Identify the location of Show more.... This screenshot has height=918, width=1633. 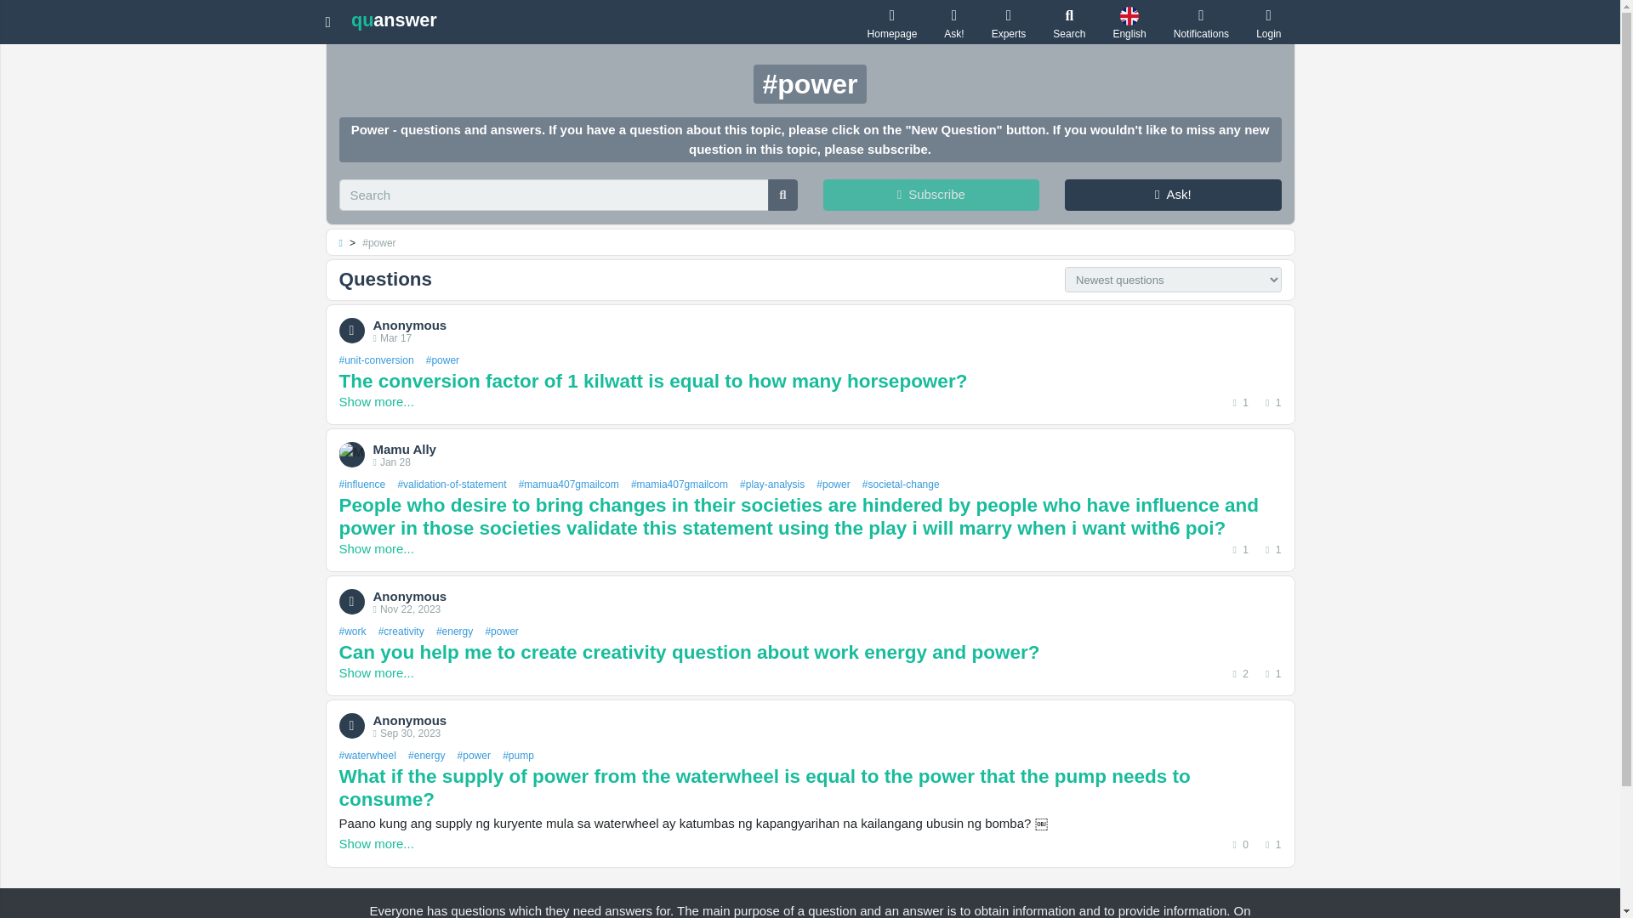
(375, 549).